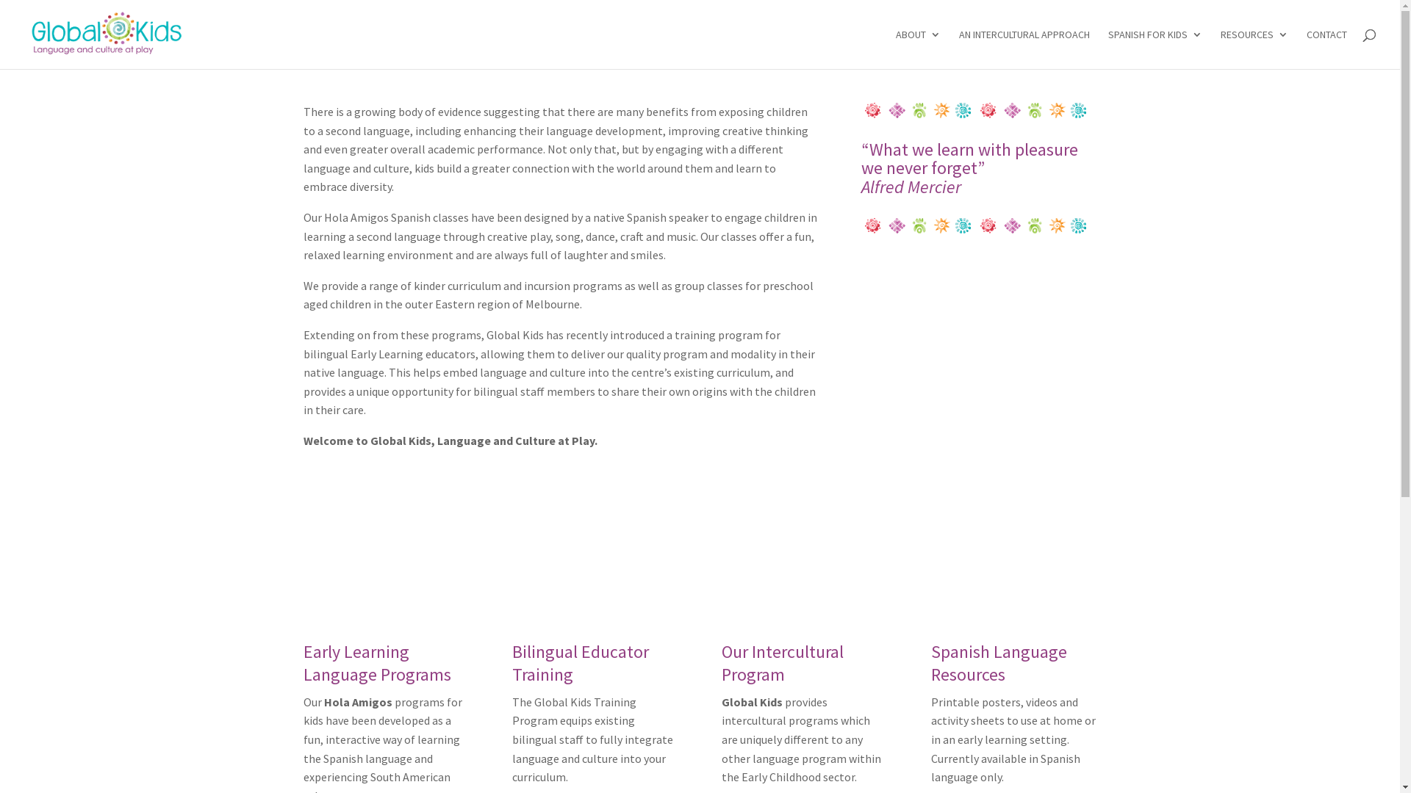 The image size is (1411, 793). What do you see at coordinates (783, 663) in the screenshot?
I see `Our Intercultural Program` at bounding box center [783, 663].